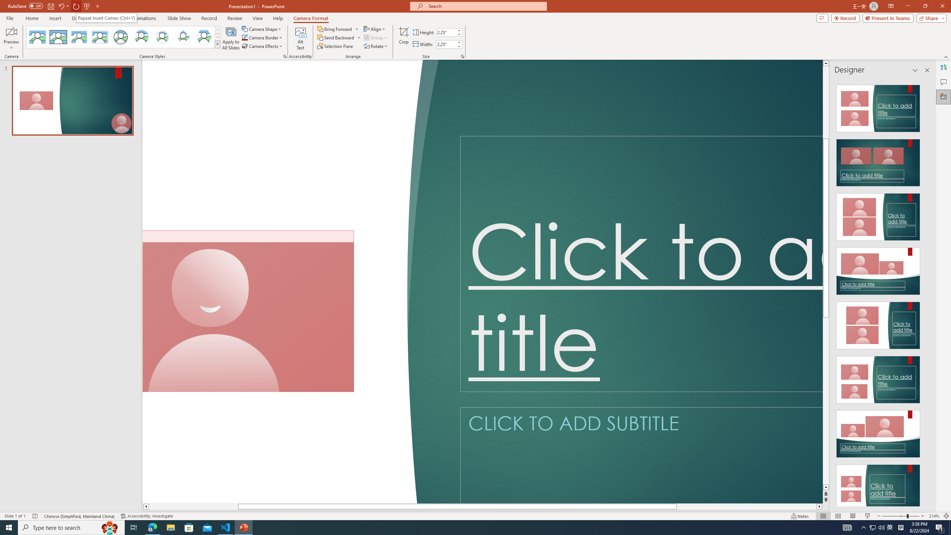 Image resolution: width=951 pixels, height=535 pixels. I want to click on Enable Camera Preview, so click(11, 32).